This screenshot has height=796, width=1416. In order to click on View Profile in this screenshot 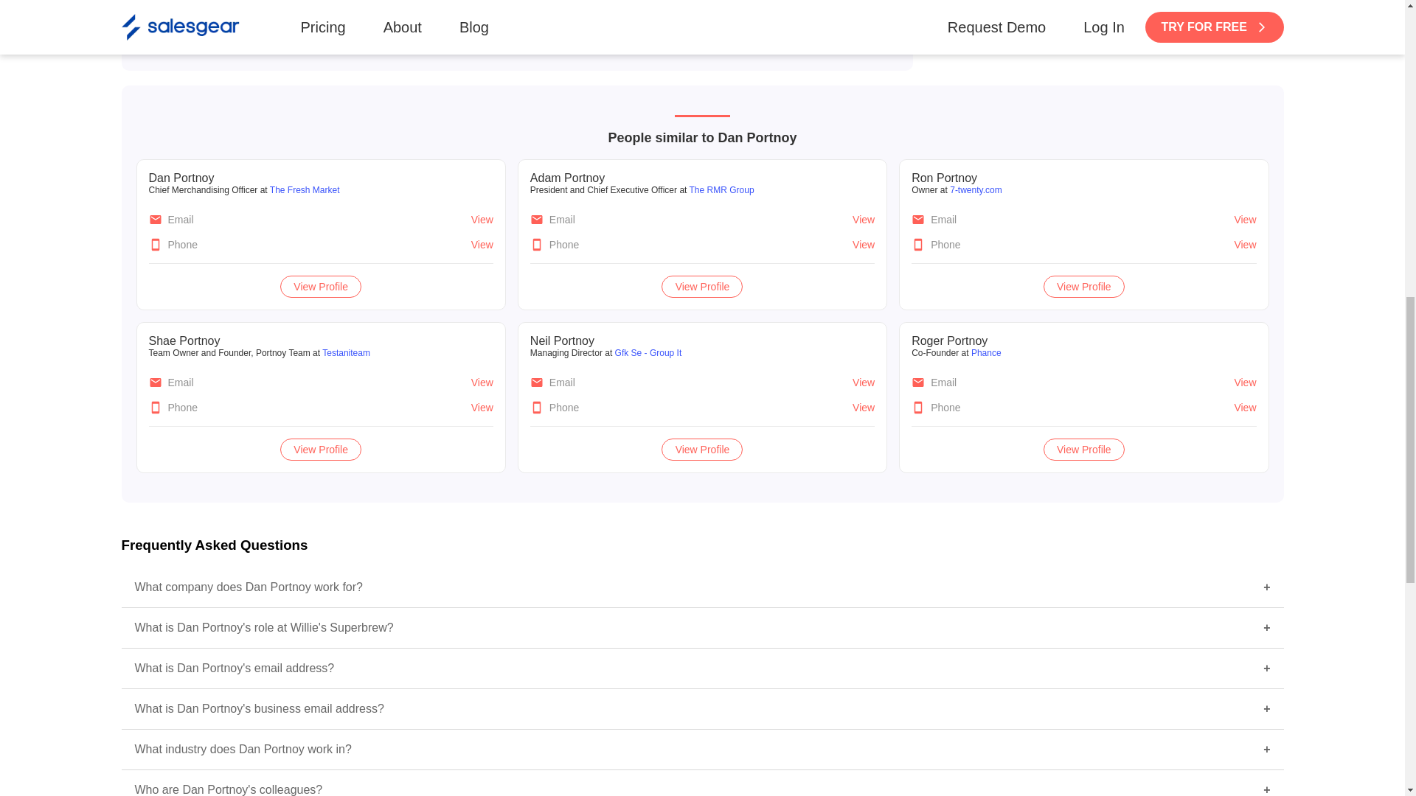, I will do `click(1084, 287)`.